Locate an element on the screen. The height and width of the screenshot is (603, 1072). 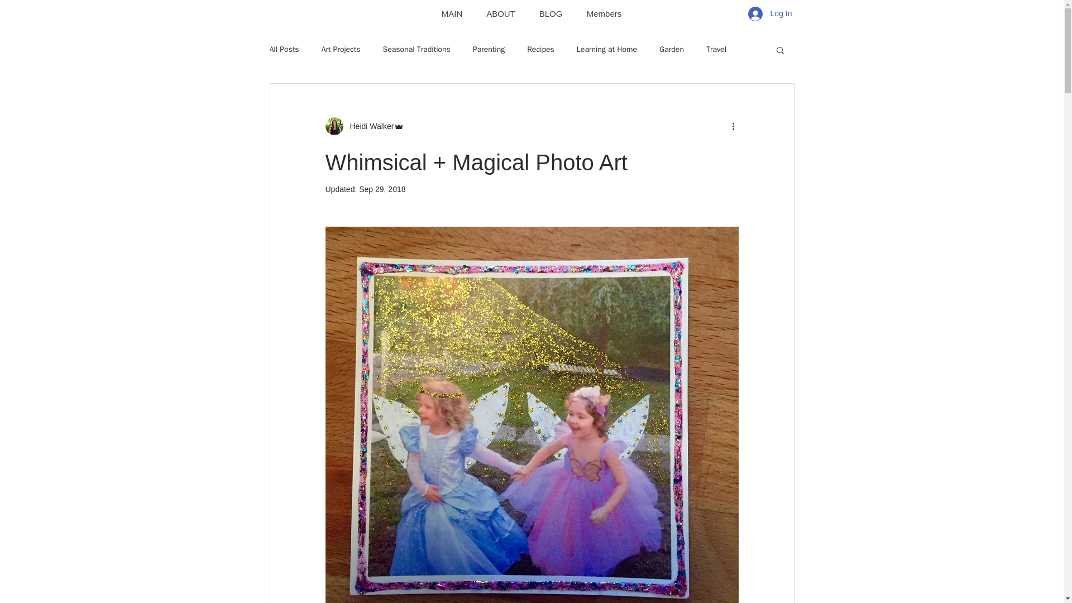
Garden is located at coordinates (671, 49).